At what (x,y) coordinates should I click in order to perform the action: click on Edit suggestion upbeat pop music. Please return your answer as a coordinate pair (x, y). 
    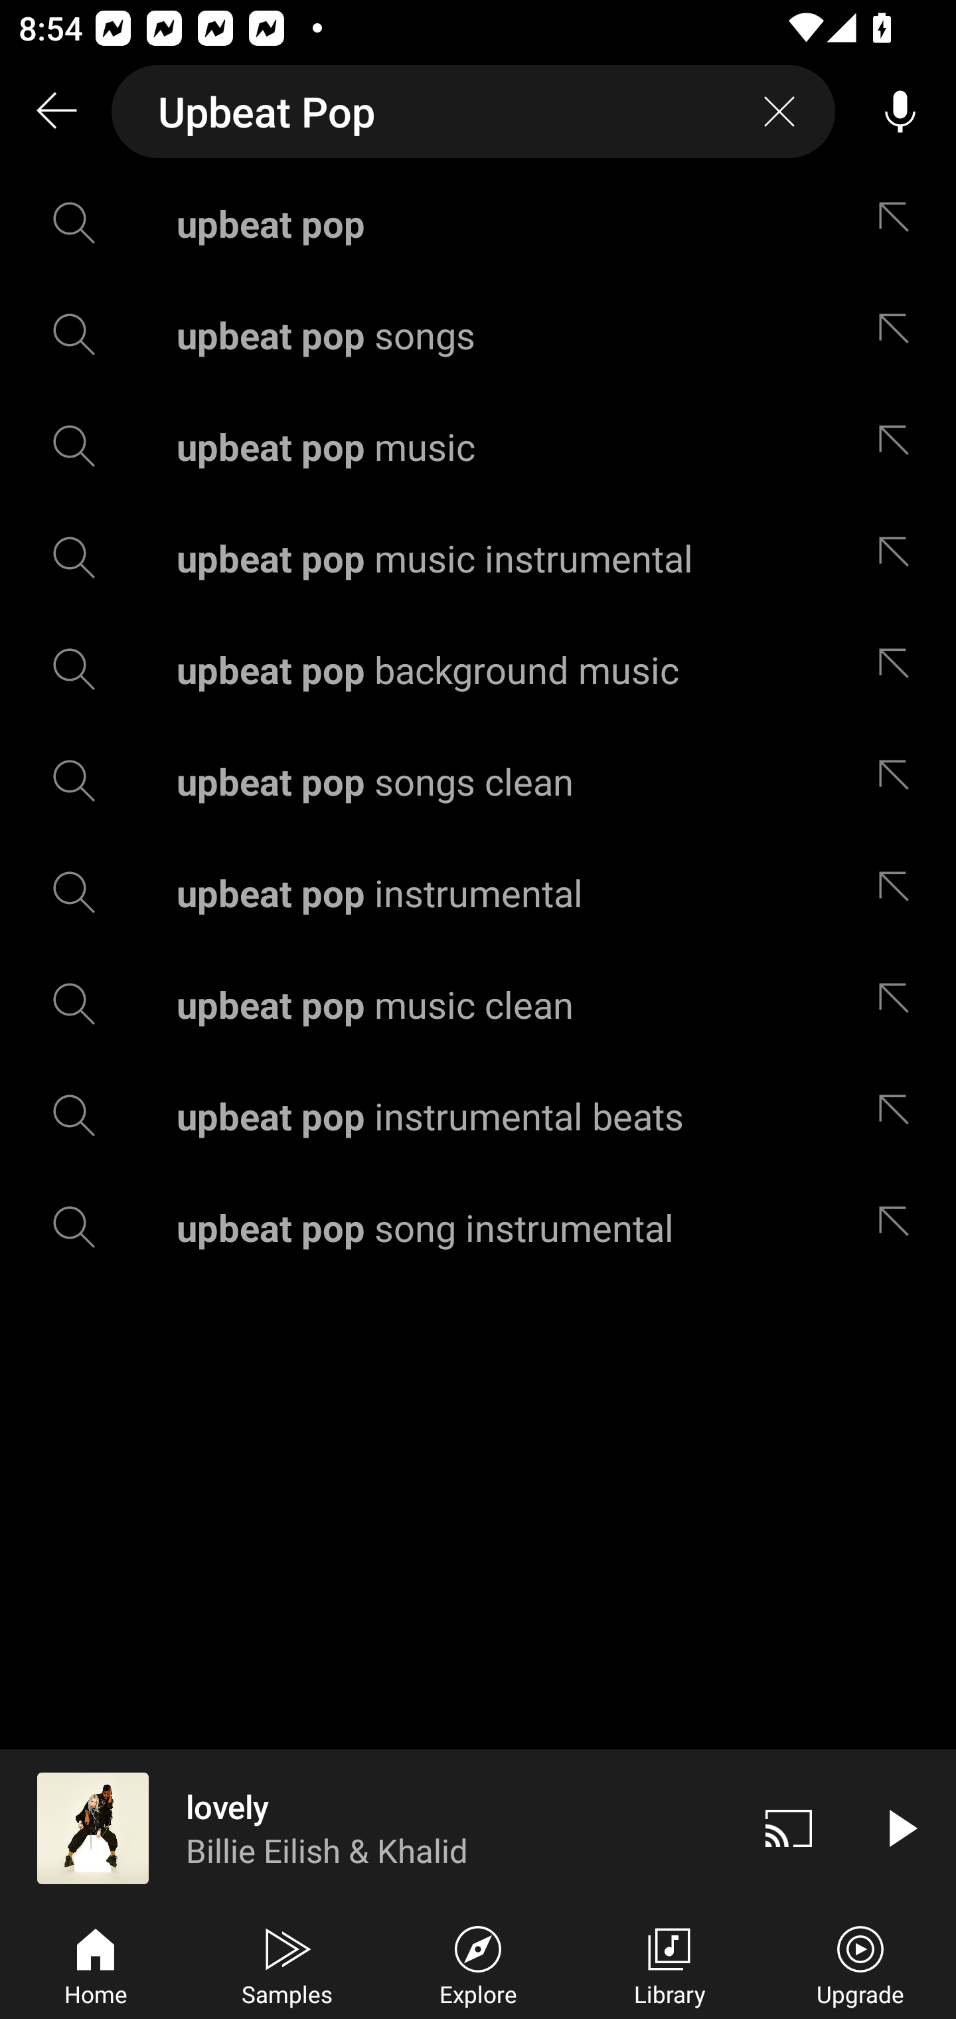
    Looking at the image, I should click on (900, 446).